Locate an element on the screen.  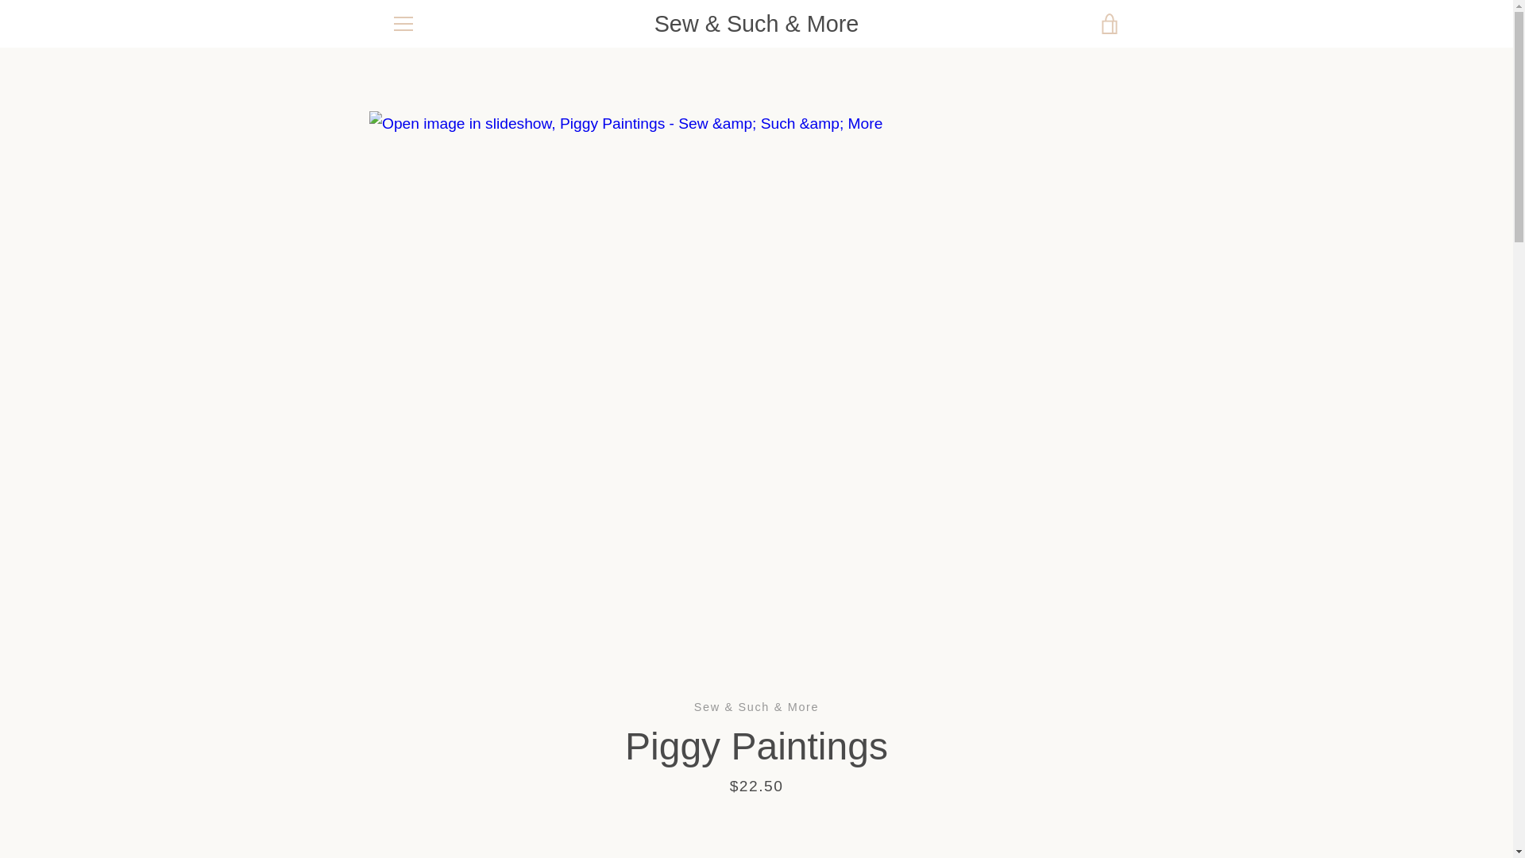
Diners Club is located at coordinates (998, 790).